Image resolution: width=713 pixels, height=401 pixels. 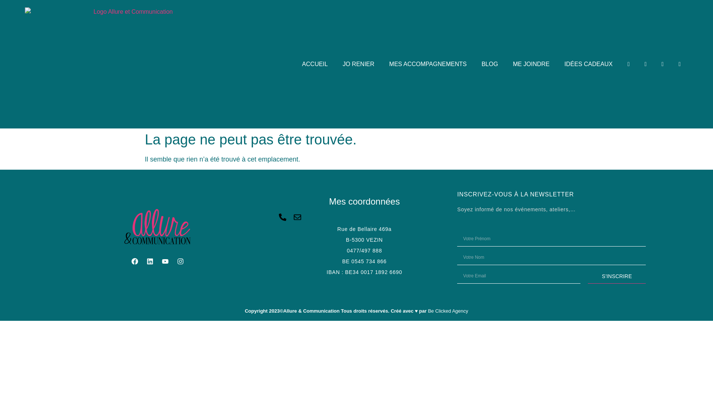 What do you see at coordinates (428, 64) in the screenshot?
I see `MES ACCOMPAGNEMENTS` at bounding box center [428, 64].